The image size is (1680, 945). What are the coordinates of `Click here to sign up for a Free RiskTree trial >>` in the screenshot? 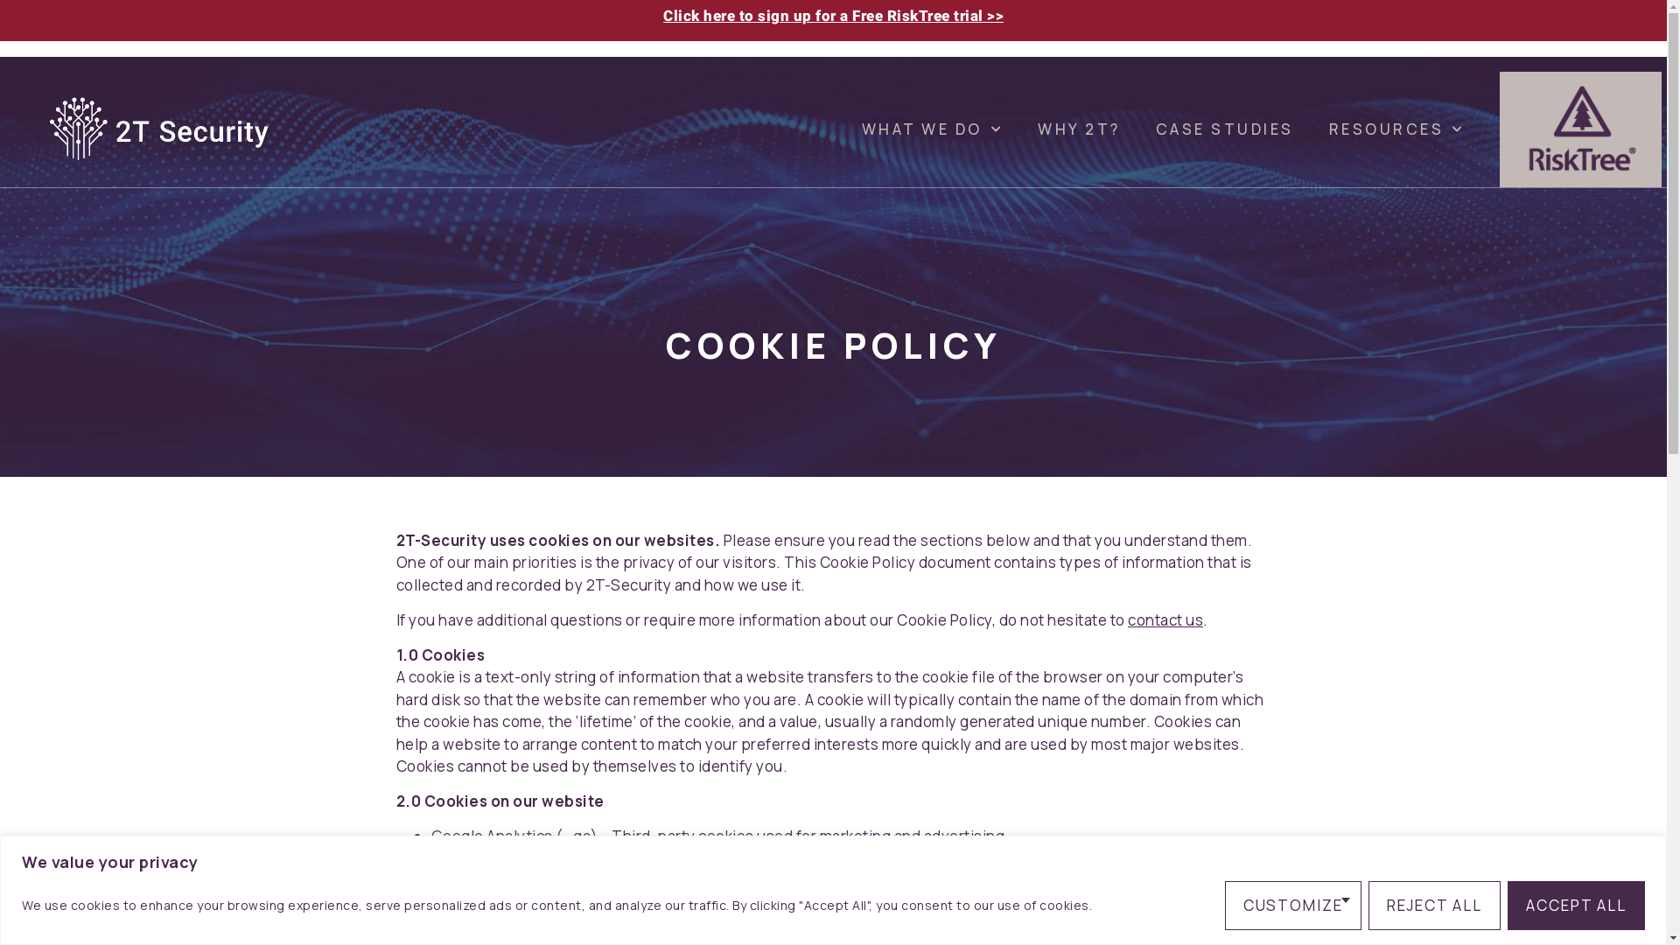 It's located at (833, 16).